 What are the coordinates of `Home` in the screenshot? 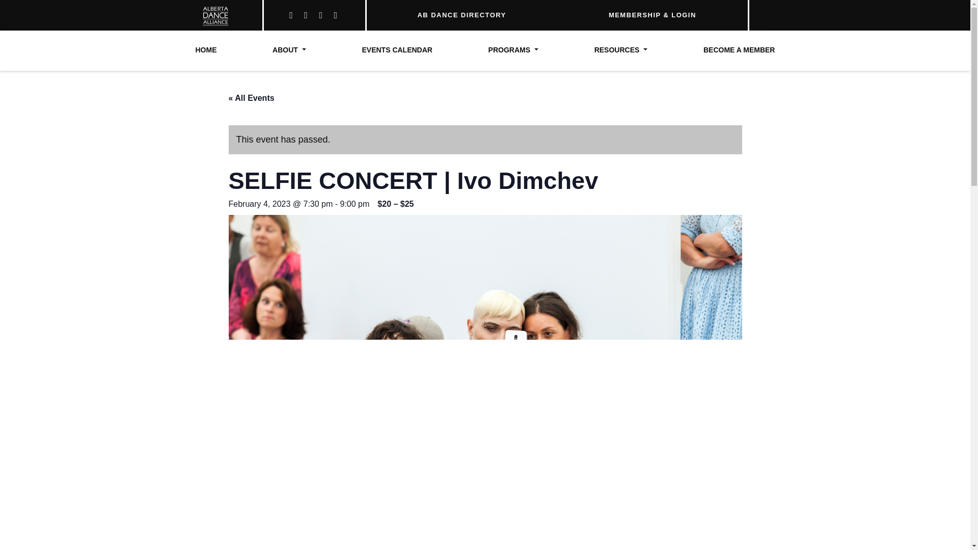 It's located at (206, 50).